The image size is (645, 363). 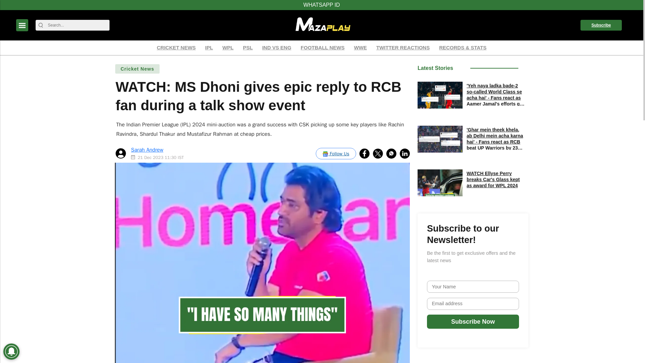 I want to click on WPL, so click(x=228, y=48).